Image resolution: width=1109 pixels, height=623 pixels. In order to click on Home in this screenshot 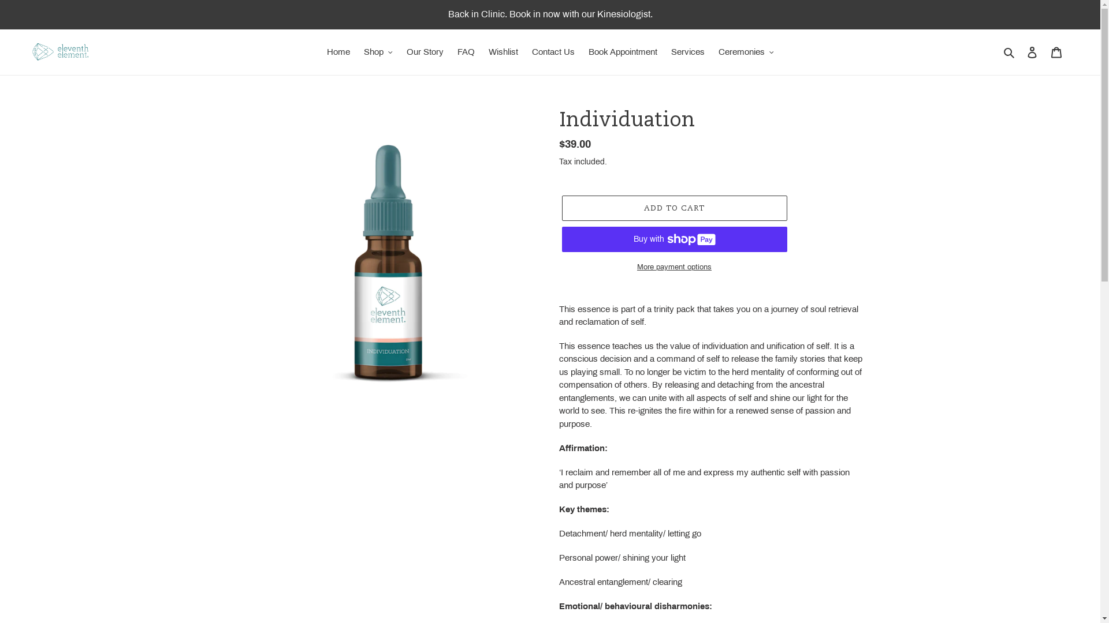, I will do `click(338, 52)`.